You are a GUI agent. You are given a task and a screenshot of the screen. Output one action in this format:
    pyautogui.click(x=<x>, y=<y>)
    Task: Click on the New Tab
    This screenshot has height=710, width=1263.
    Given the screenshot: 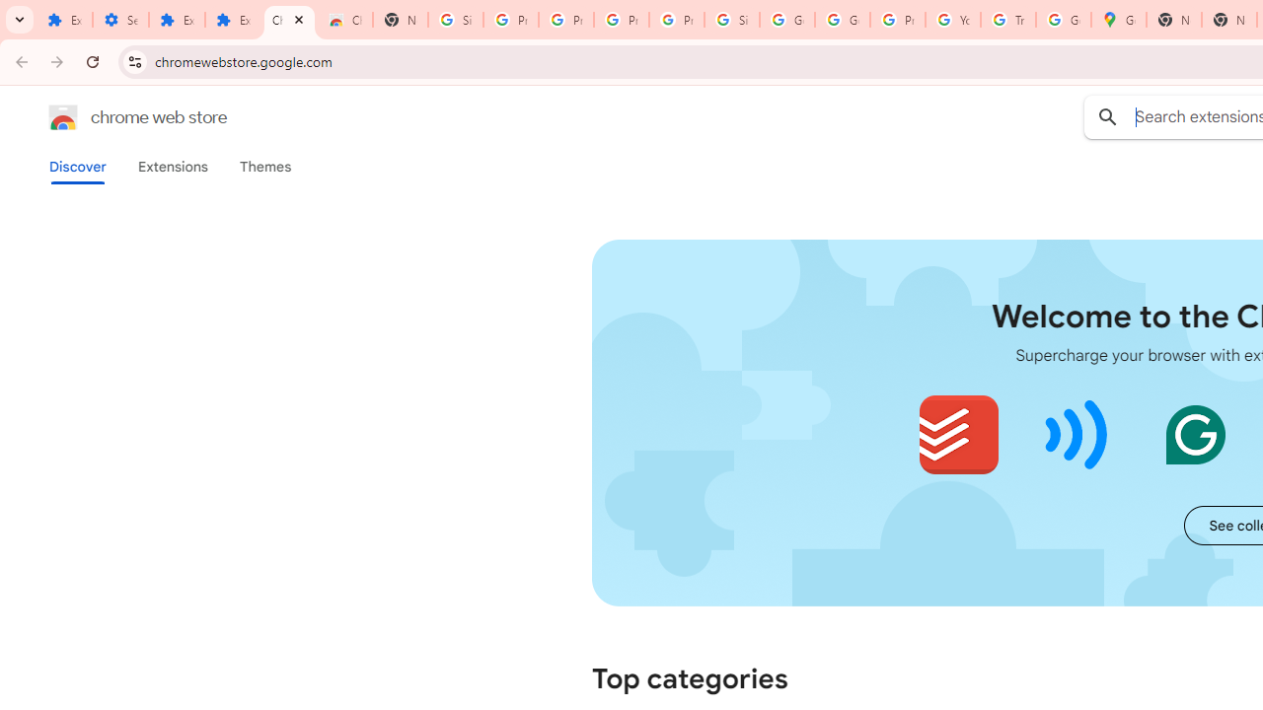 What is the action you would take?
    pyautogui.click(x=400, y=20)
    